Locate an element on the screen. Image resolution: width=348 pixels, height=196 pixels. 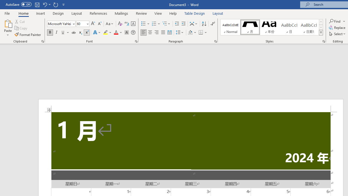
Replace... is located at coordinates (338, 28).